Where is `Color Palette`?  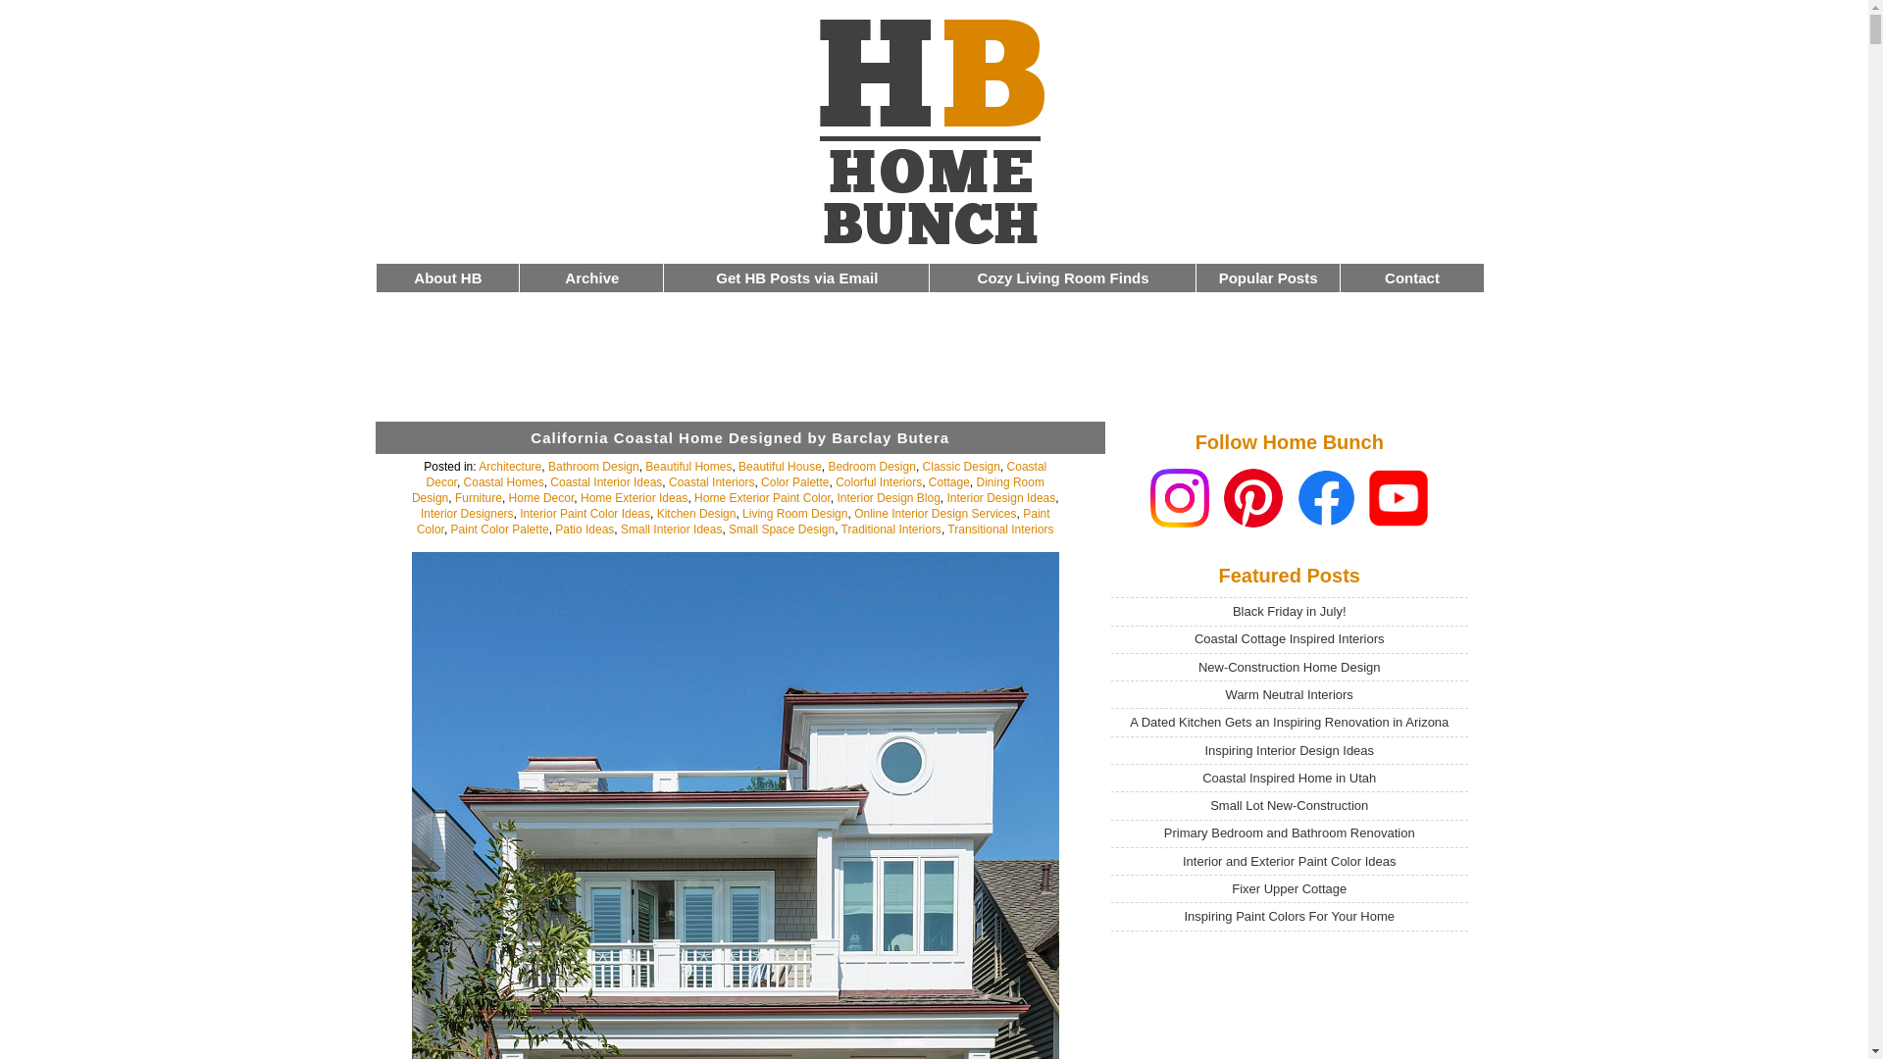
Color Palette is located at coordinates (794, 481).